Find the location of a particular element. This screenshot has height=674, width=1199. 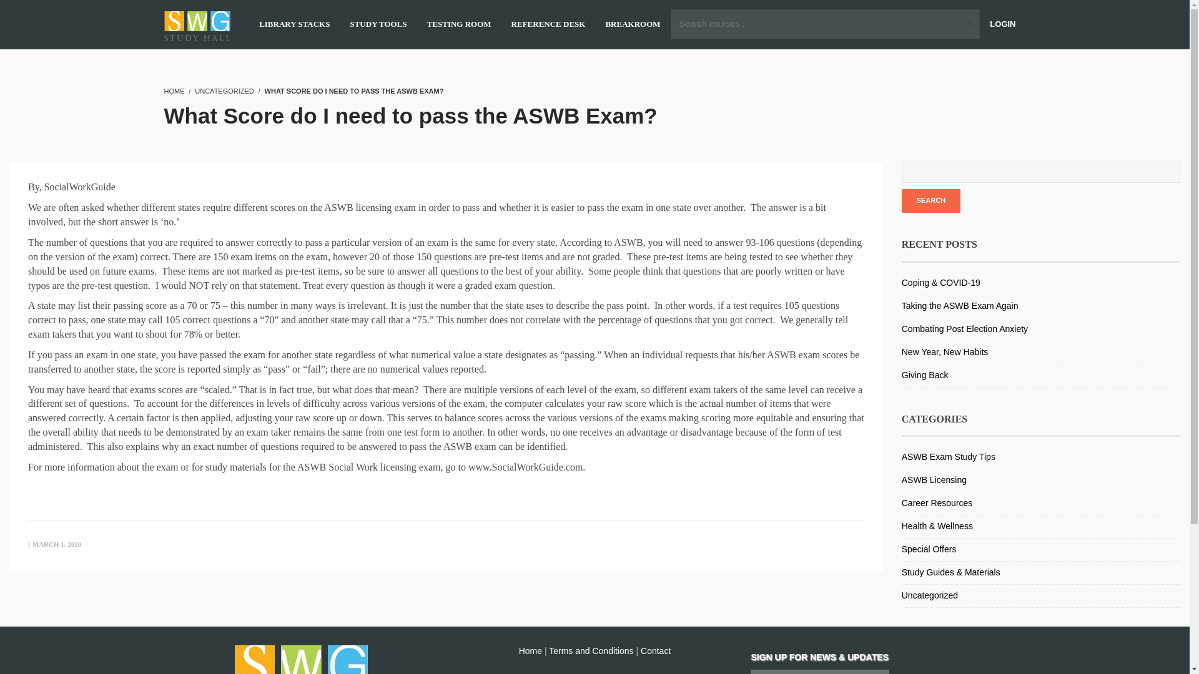

ASWB Licensing is located at coordinates (934, 479).